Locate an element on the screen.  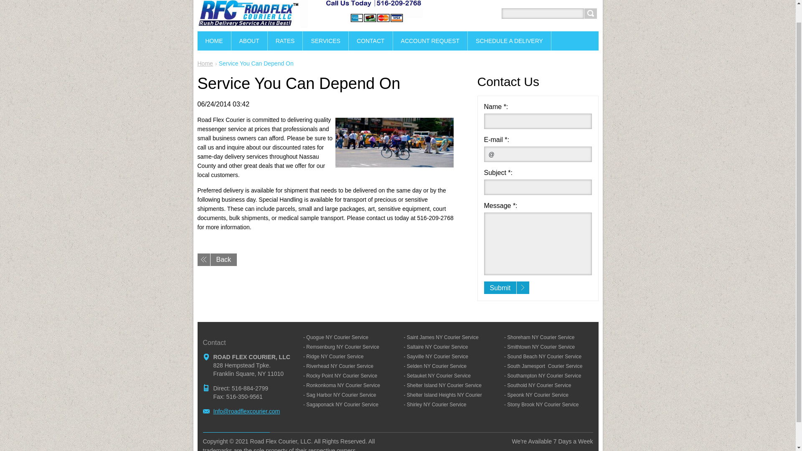
HOME is located at coordinates (214, 41).